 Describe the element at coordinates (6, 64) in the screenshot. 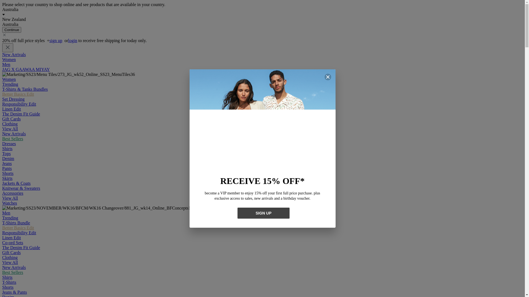

I see `Men` at that location.